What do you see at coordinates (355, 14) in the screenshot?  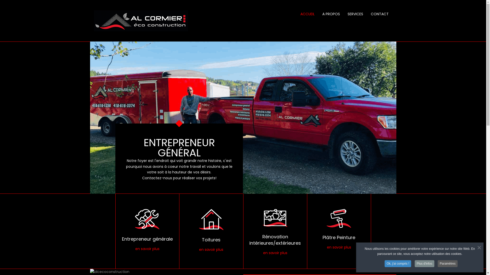 I see `SERVICES` at bounding box center [355, 14].